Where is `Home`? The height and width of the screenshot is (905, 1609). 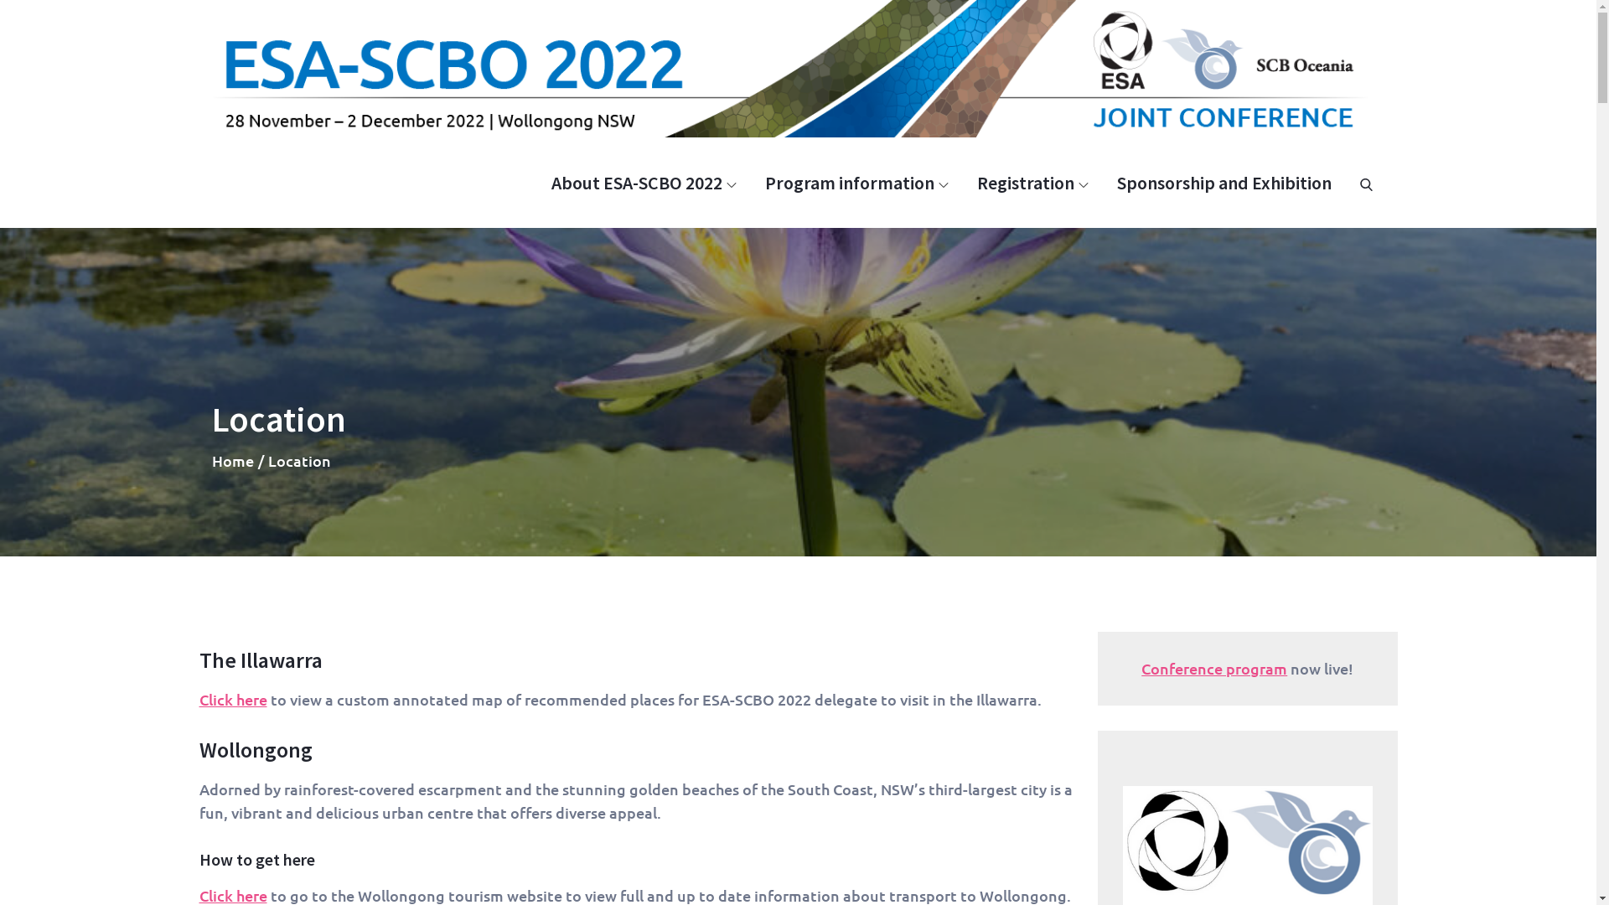
Home is located at coordinates (232, 461).